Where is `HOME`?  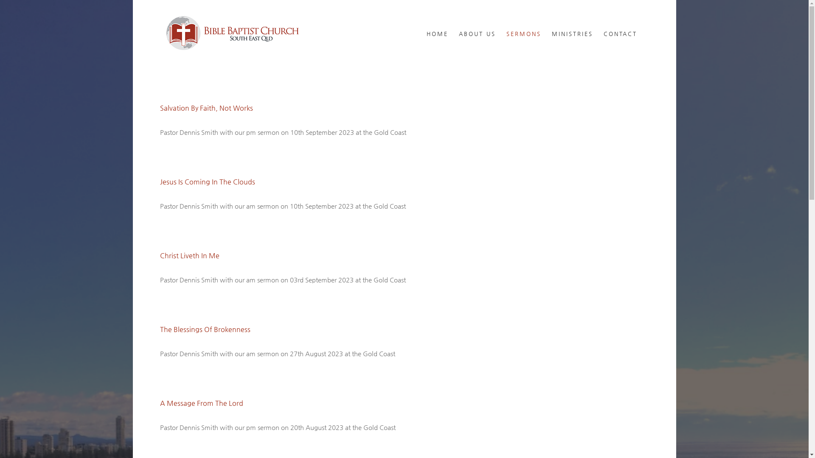 HOME is located at coordinates (437, 34).